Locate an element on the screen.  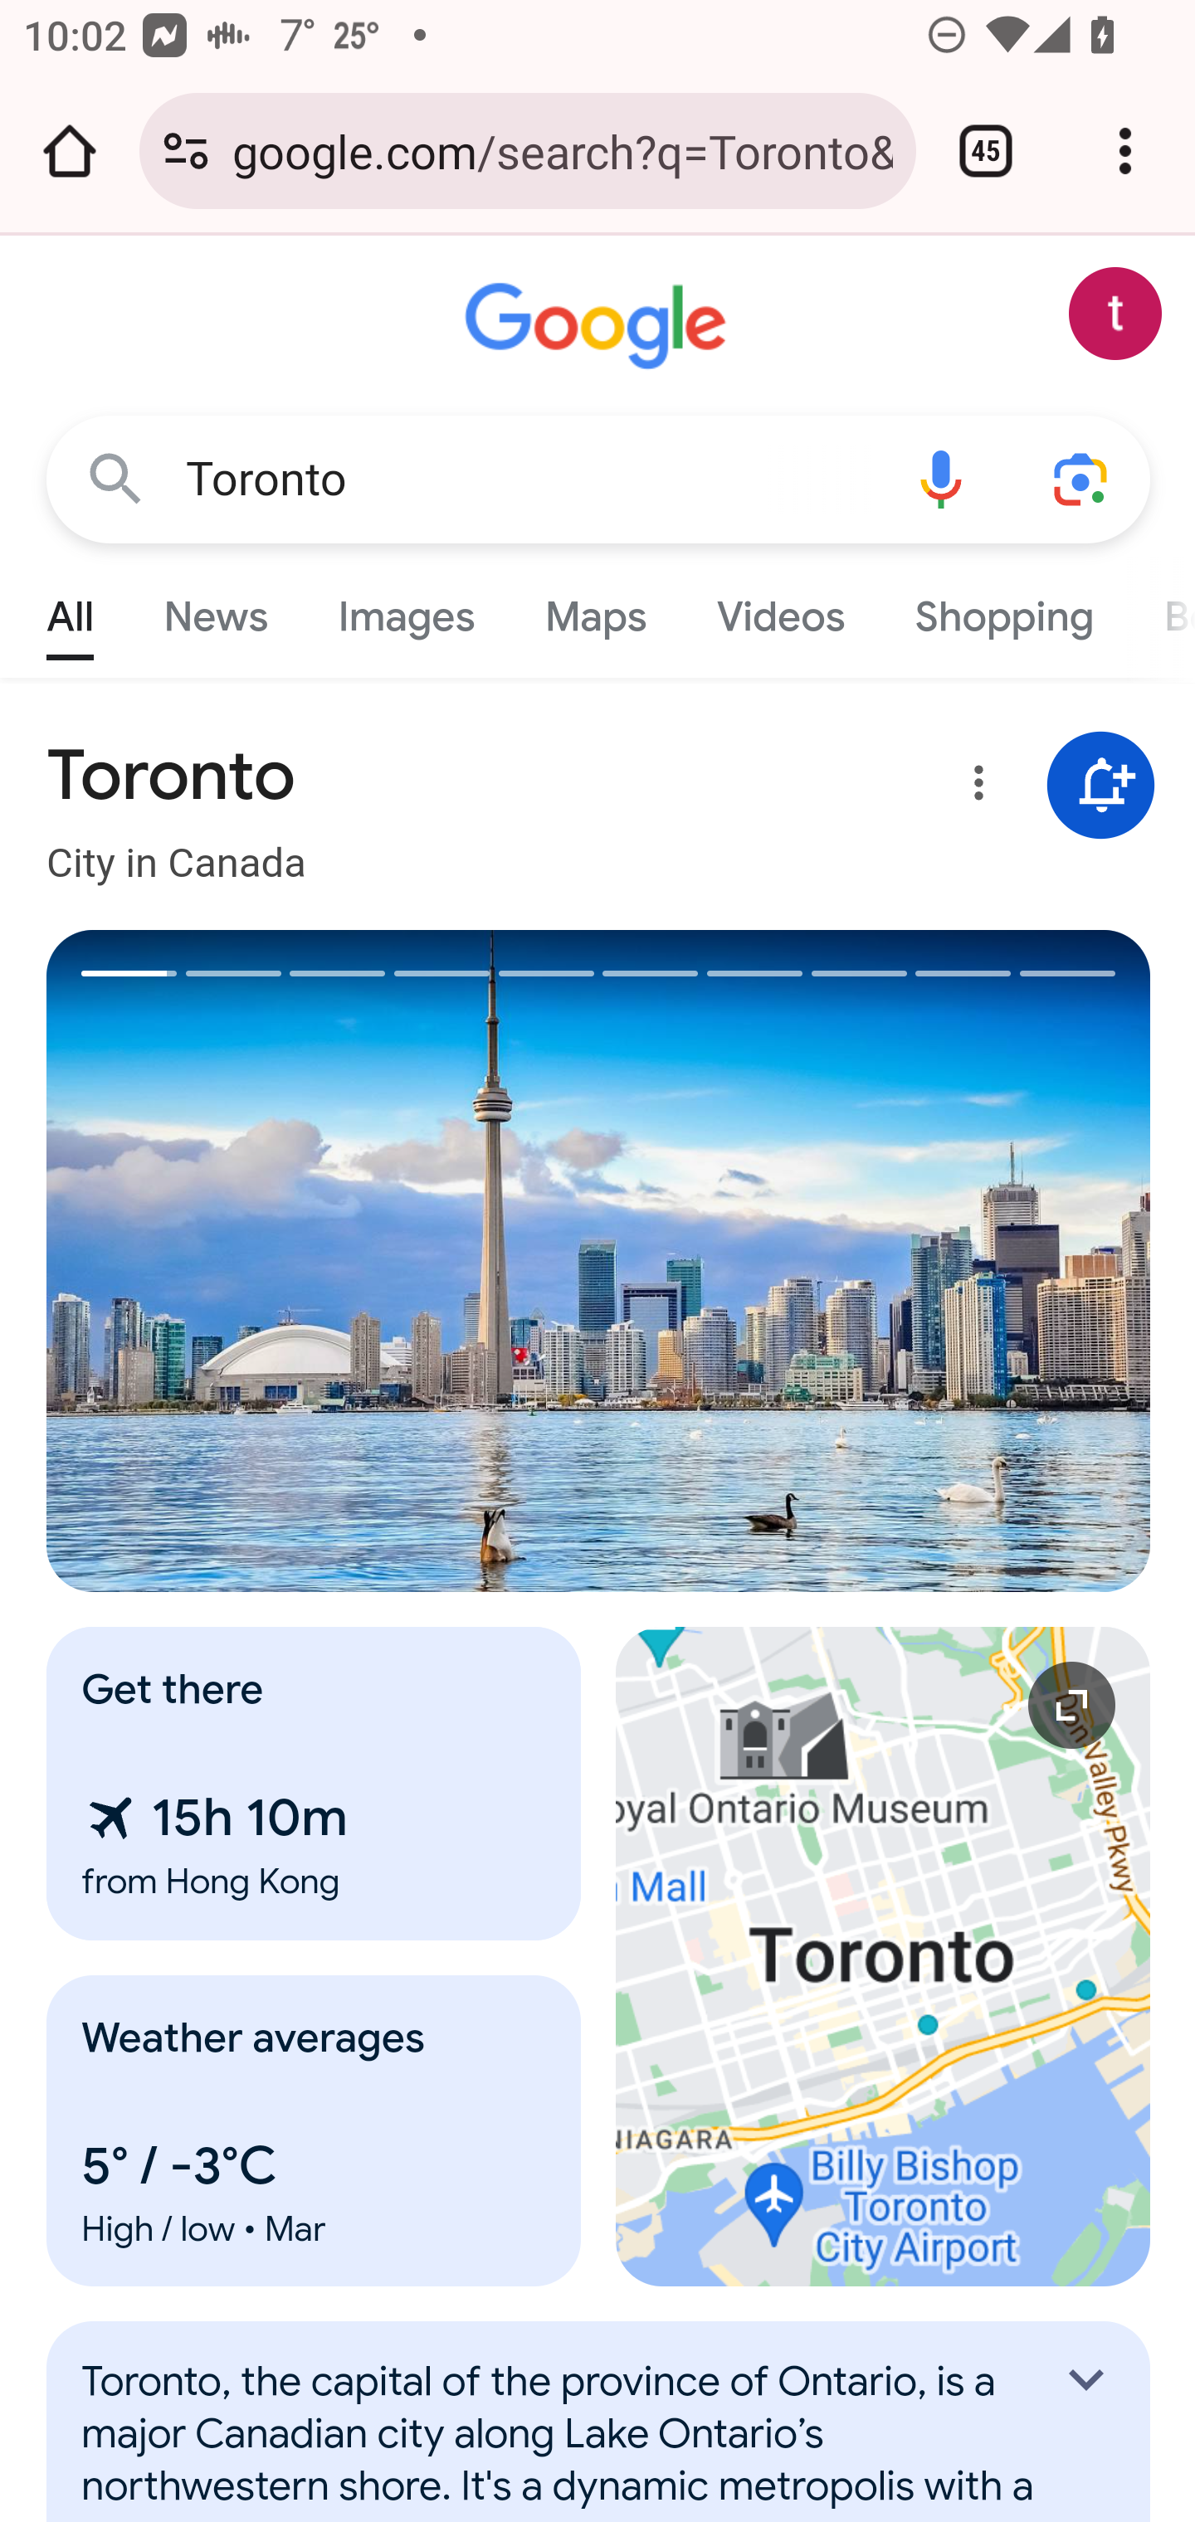
Weather averages 5° / -3°C High / low • Mar is located at coordinates (315, 2130).